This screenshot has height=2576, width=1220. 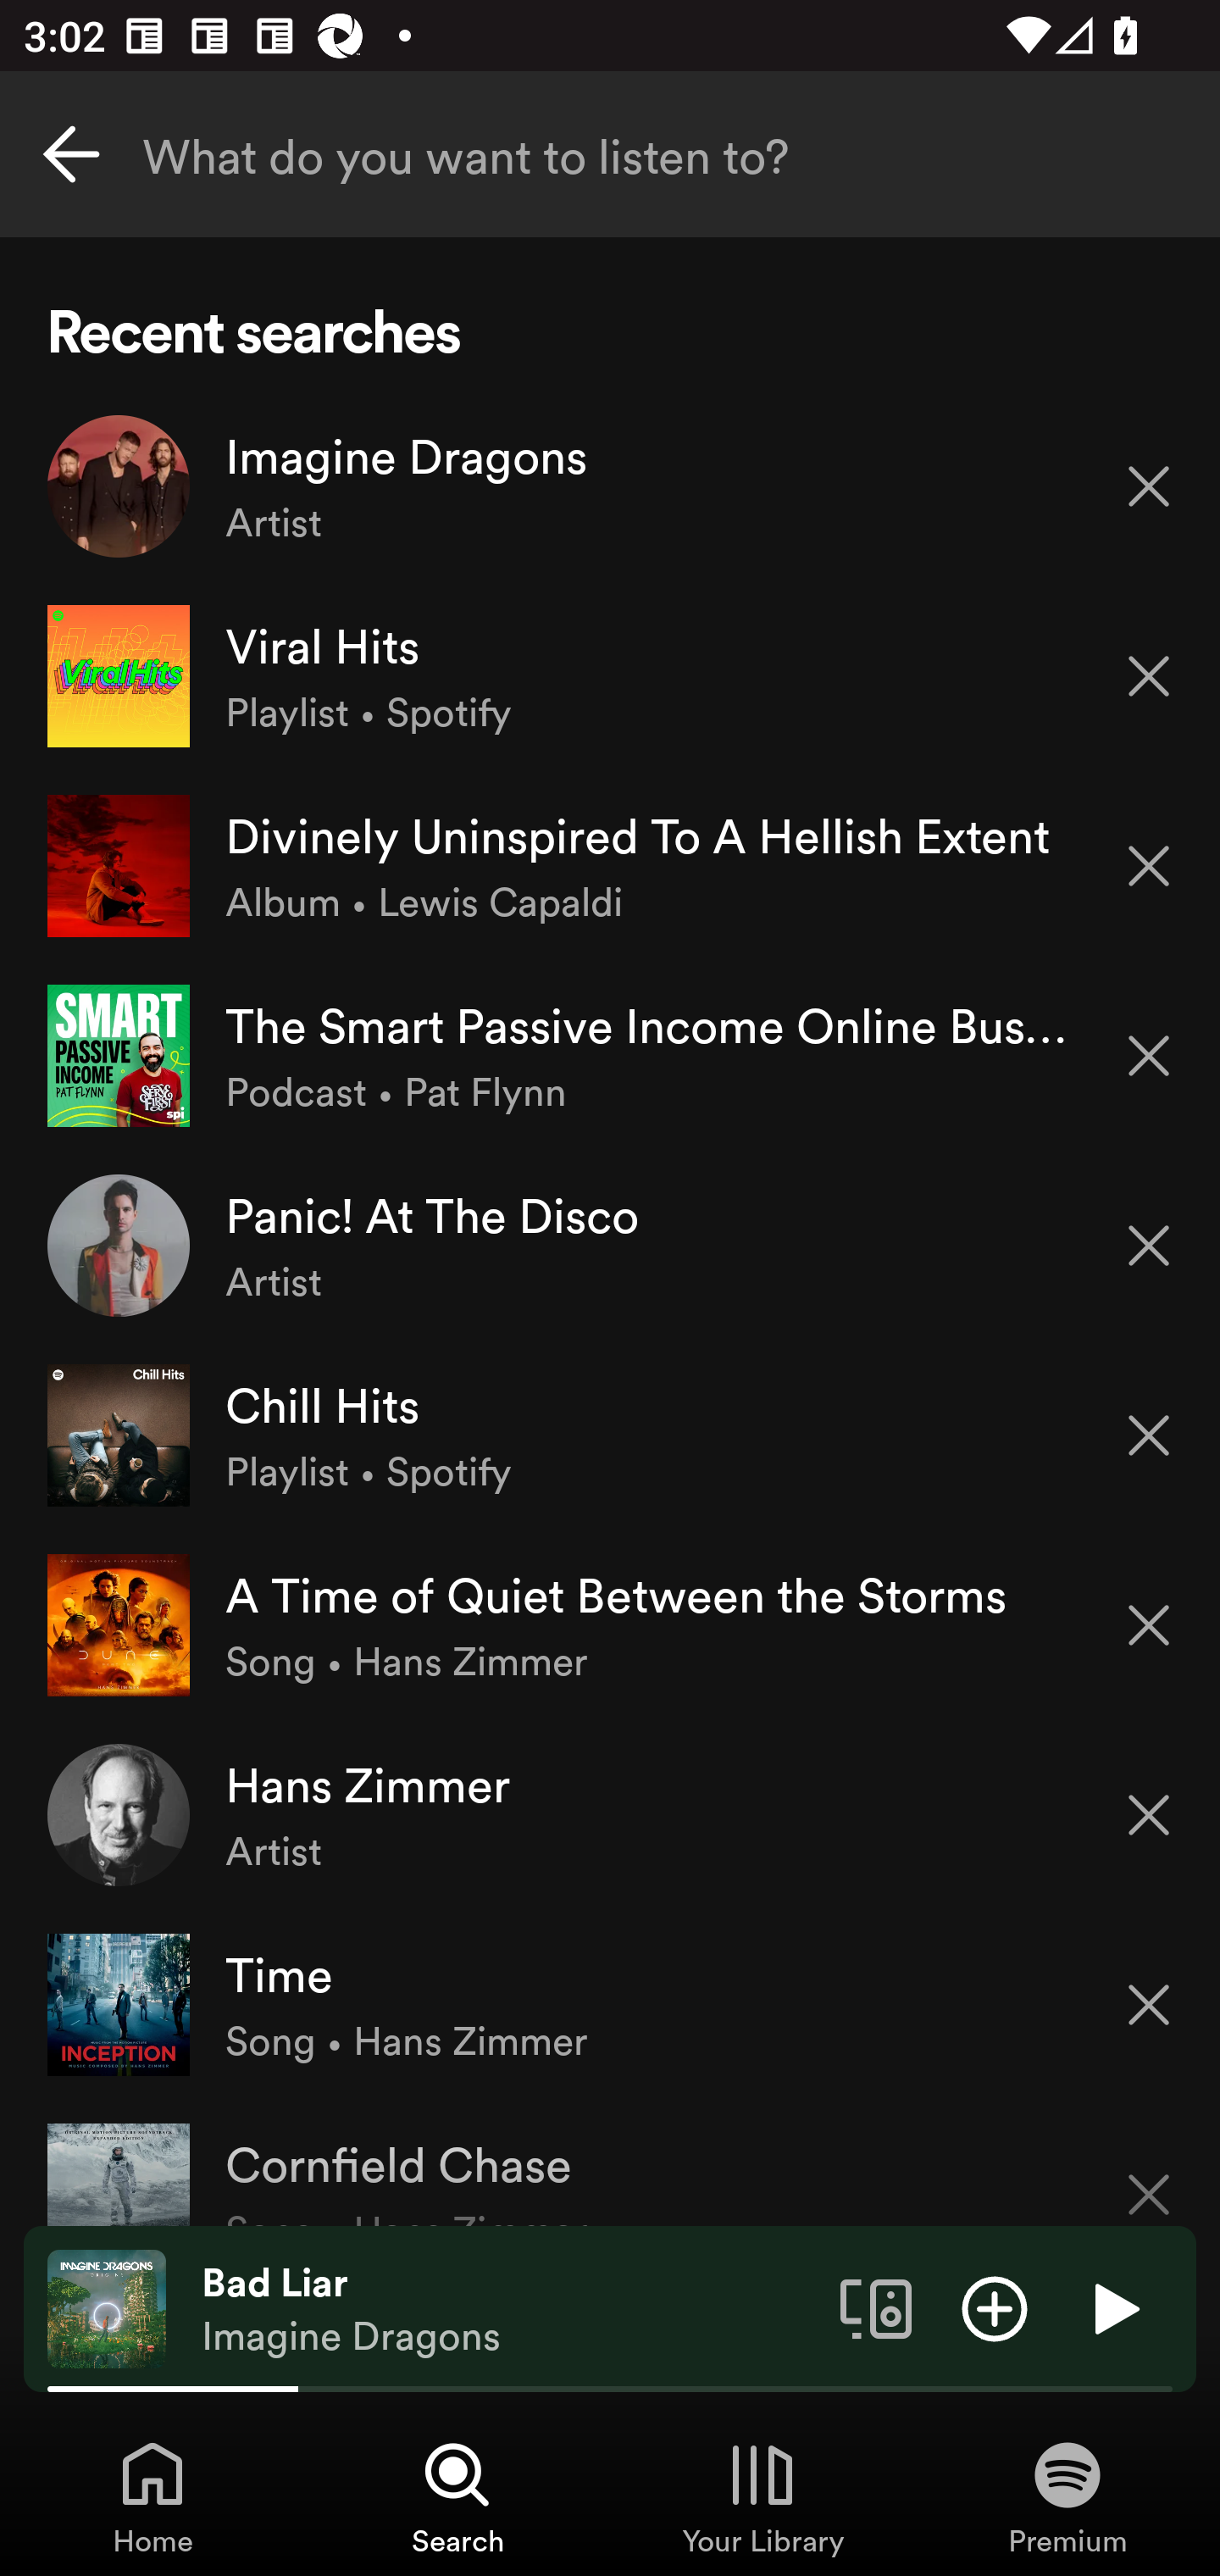 I want to click on Remove, so click(x=1149, y=1246).